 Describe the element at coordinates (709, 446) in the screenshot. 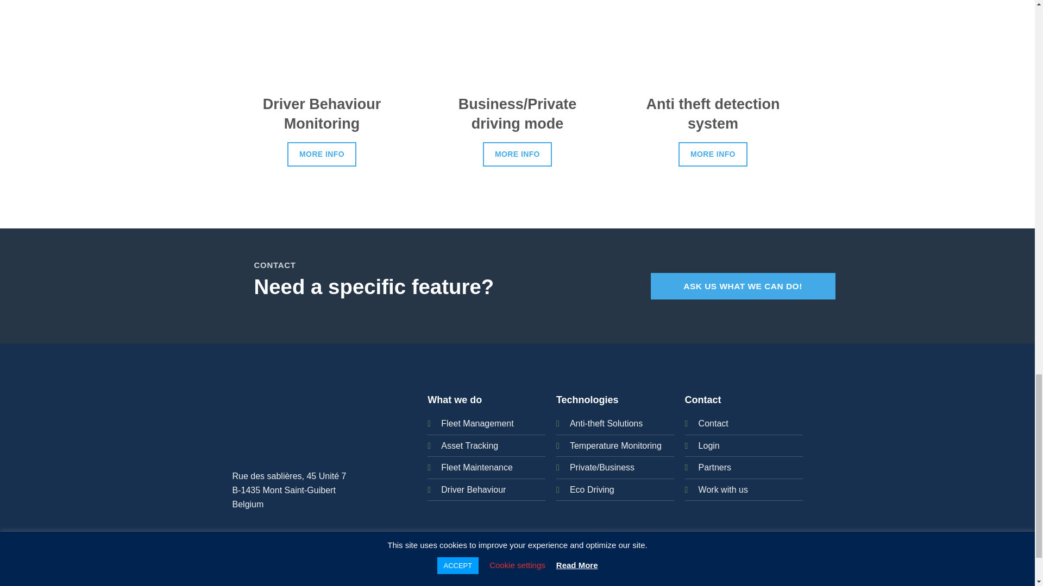

I see `Login` at that location.